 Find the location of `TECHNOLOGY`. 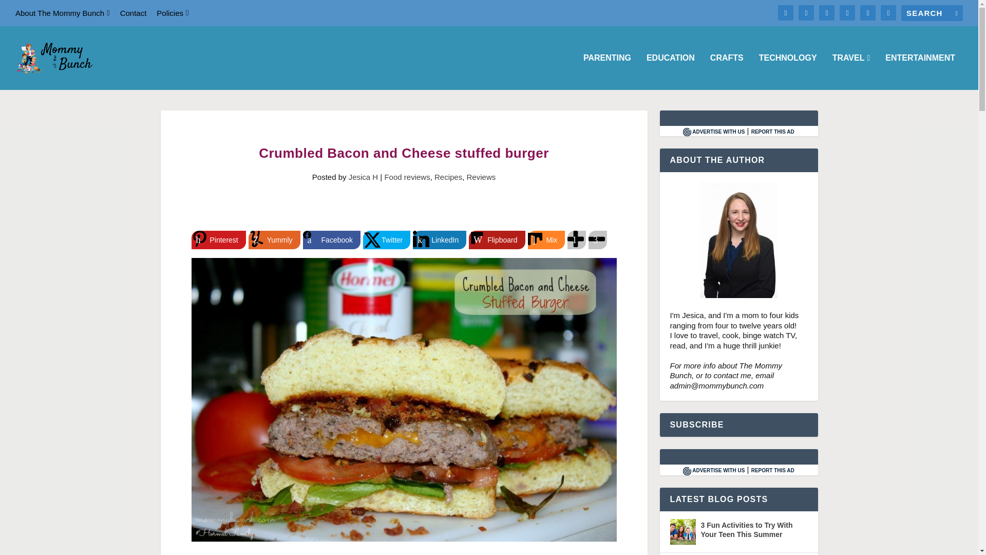

TECHNOLOGY is located at coordinates (788, 71).